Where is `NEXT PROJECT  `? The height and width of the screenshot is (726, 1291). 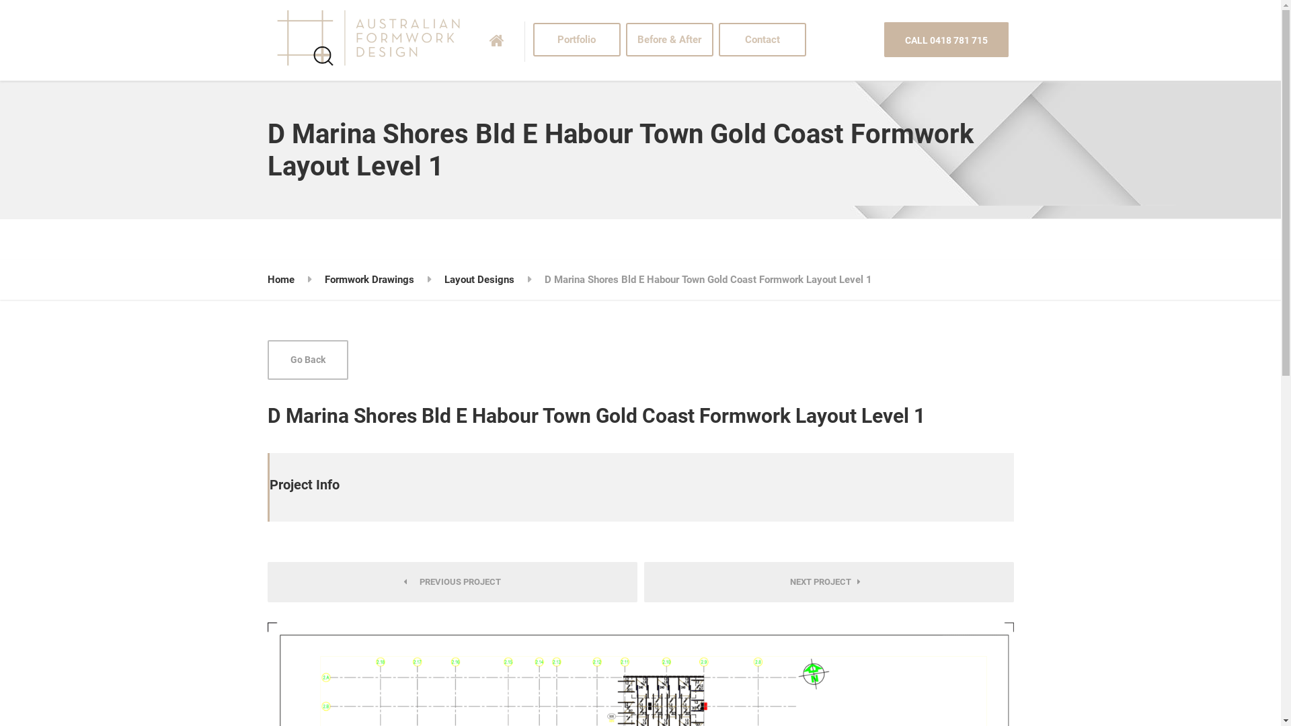 NEXT PROJECT   is located at coordinates (829, 582).